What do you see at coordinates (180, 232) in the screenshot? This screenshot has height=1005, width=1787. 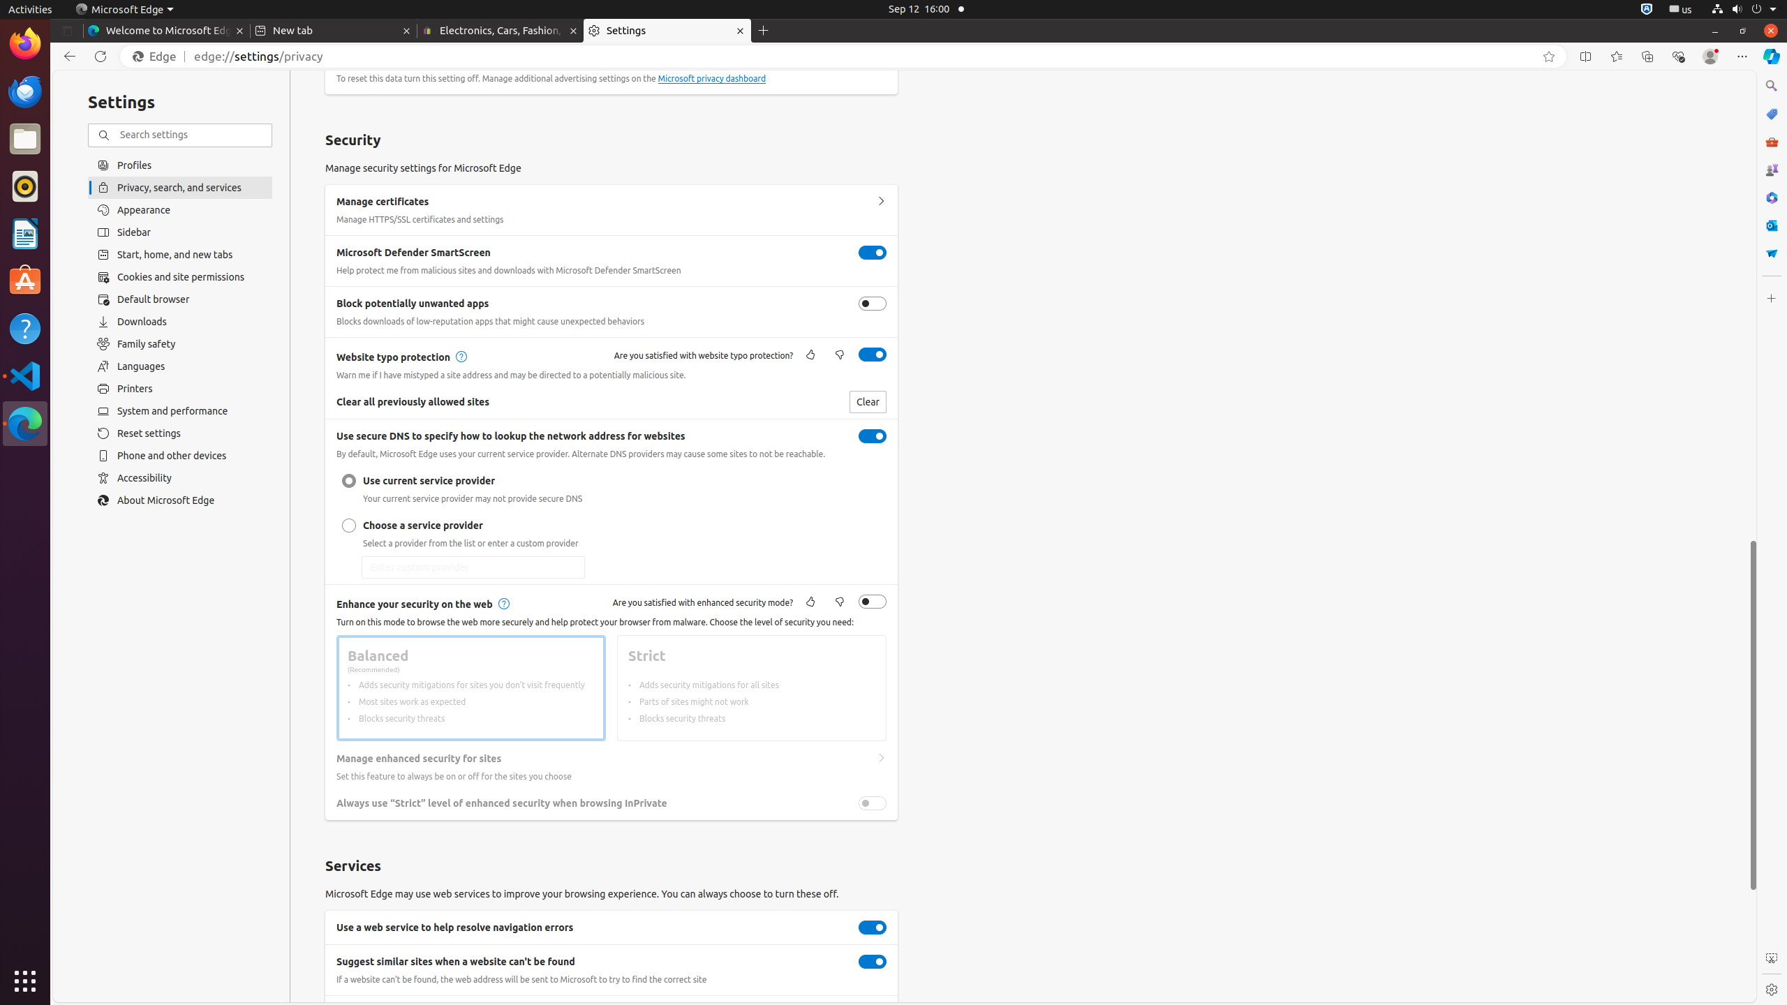 I see `Sidebar` at bounding box center [180, 232].